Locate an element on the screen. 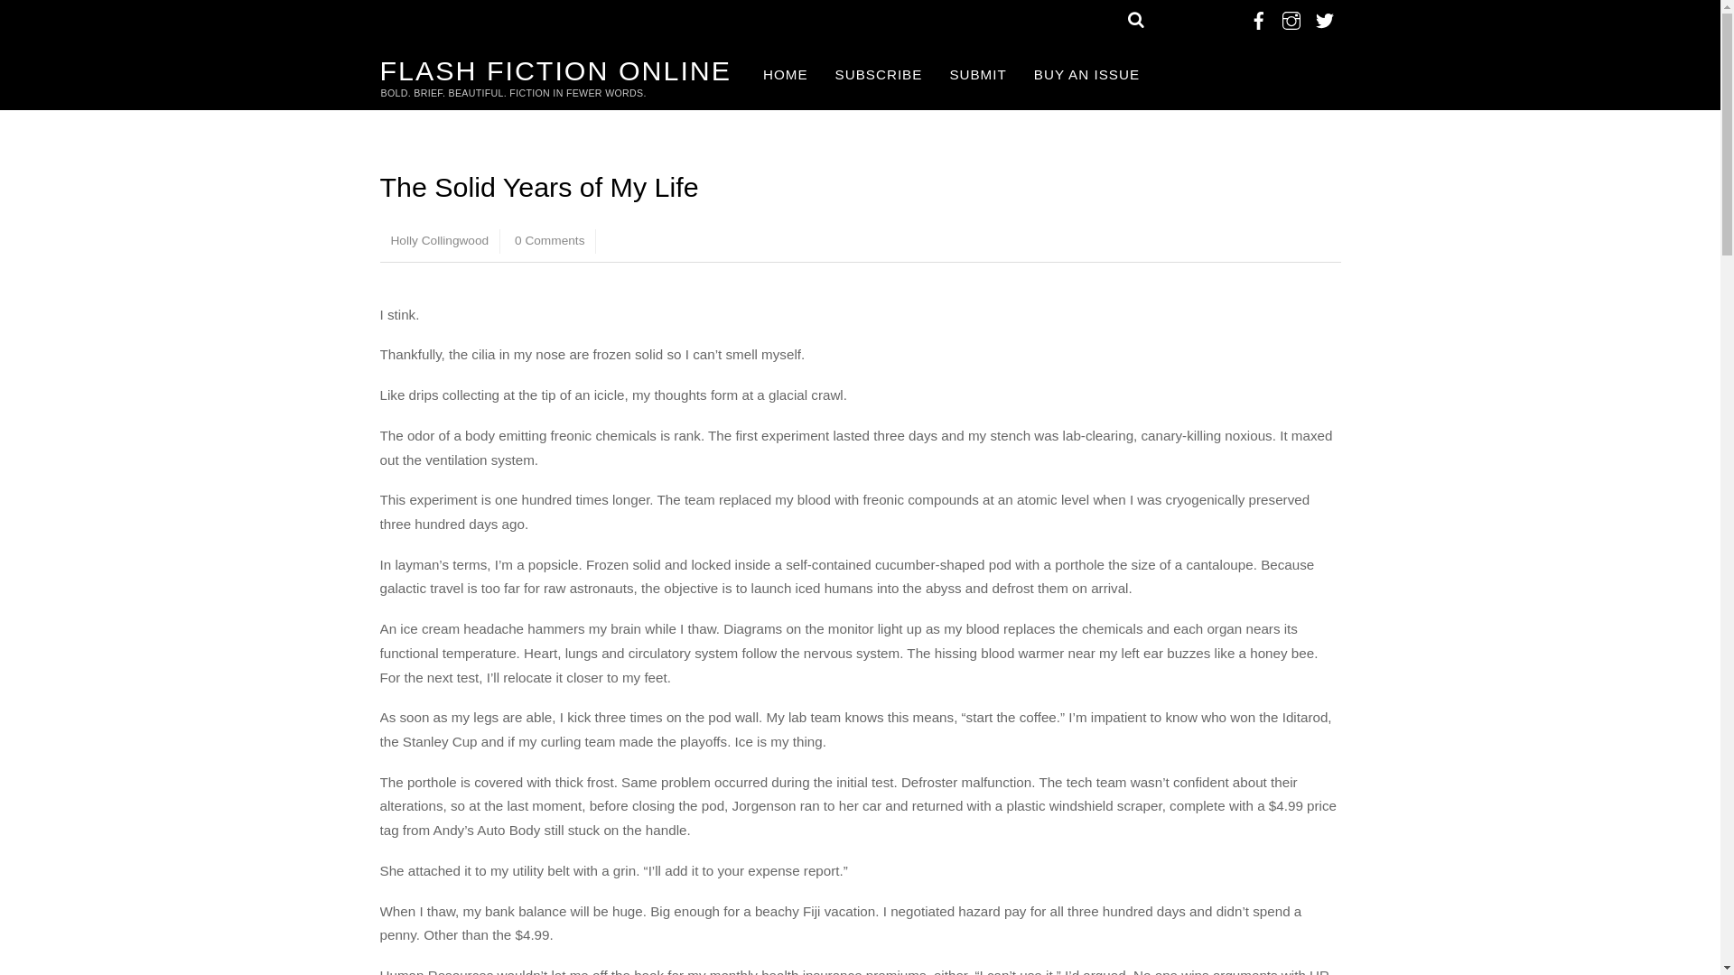  FLASH FICTION ONLINE is located at coordinates (555, 70).